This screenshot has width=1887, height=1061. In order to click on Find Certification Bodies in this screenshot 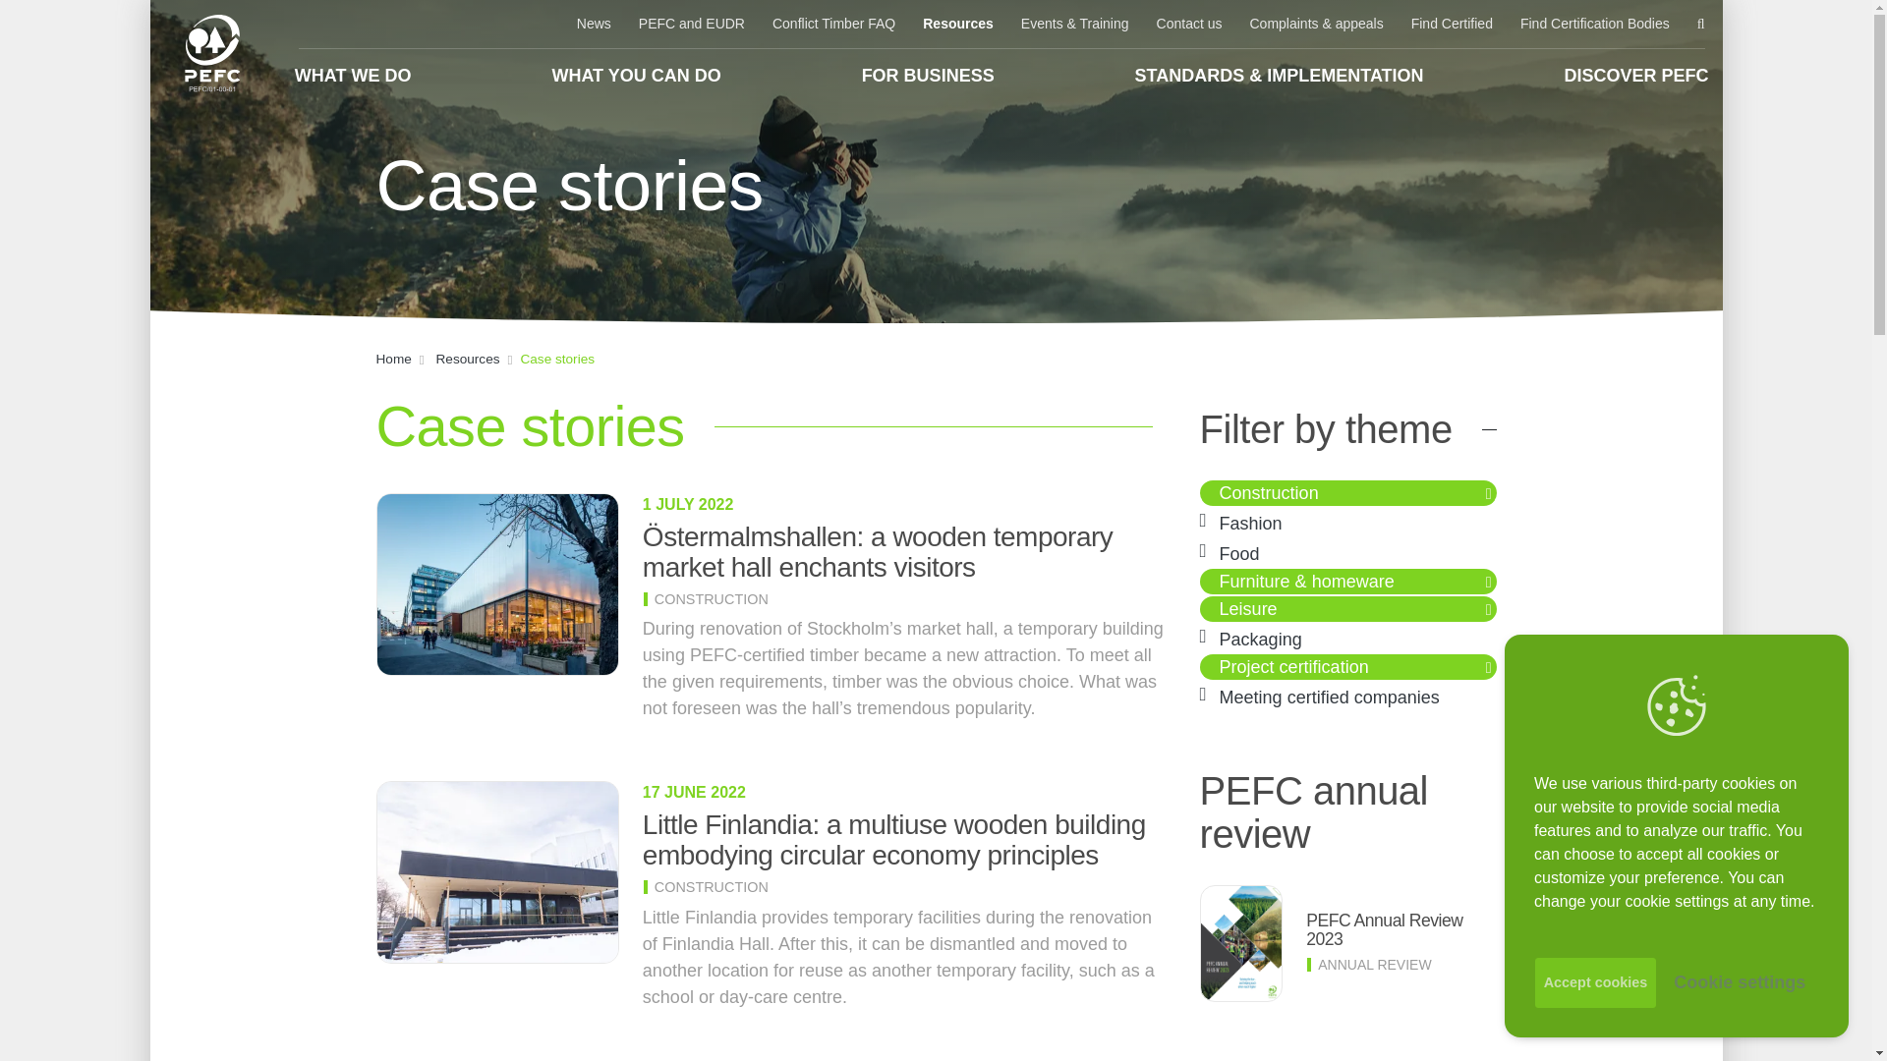, I will do `click(1594, 24)`.